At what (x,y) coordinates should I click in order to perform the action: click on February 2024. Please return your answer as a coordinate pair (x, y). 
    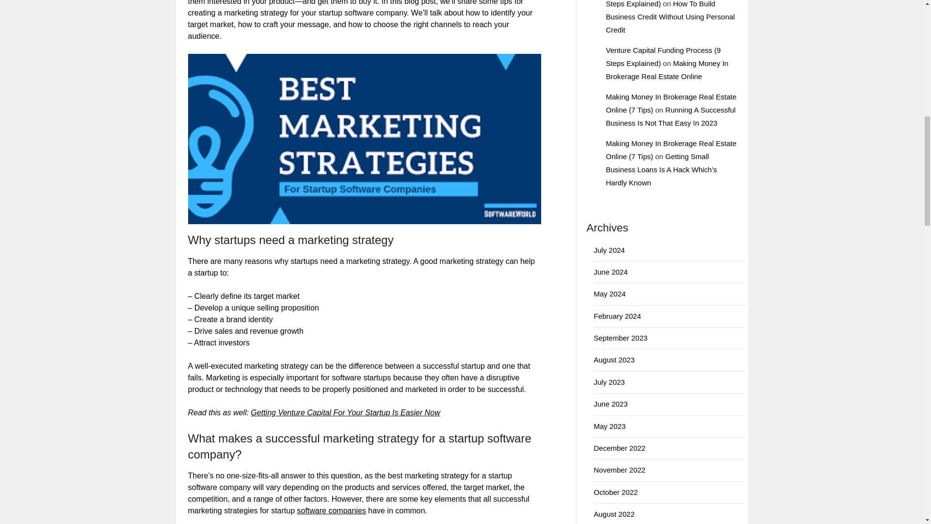
    Looking at the image, I should click on (617, 315).